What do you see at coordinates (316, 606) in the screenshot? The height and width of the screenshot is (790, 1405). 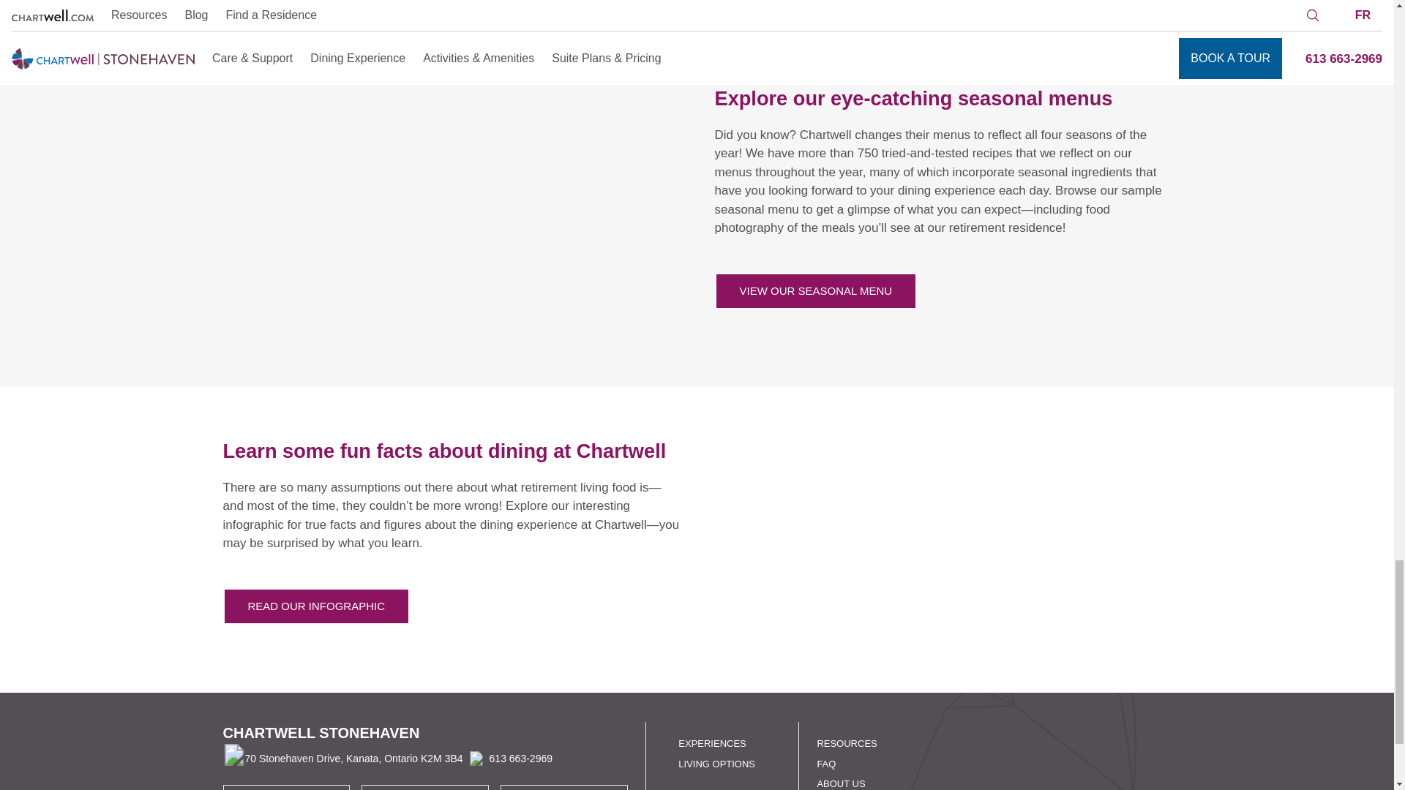 I see `613 663-2969` at bounding box center [316, 606].